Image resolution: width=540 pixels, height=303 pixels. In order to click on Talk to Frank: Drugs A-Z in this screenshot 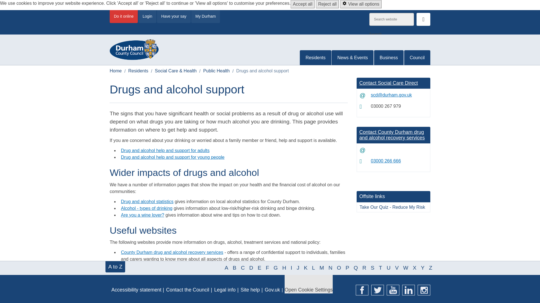, I will do `click(145, 292)`.